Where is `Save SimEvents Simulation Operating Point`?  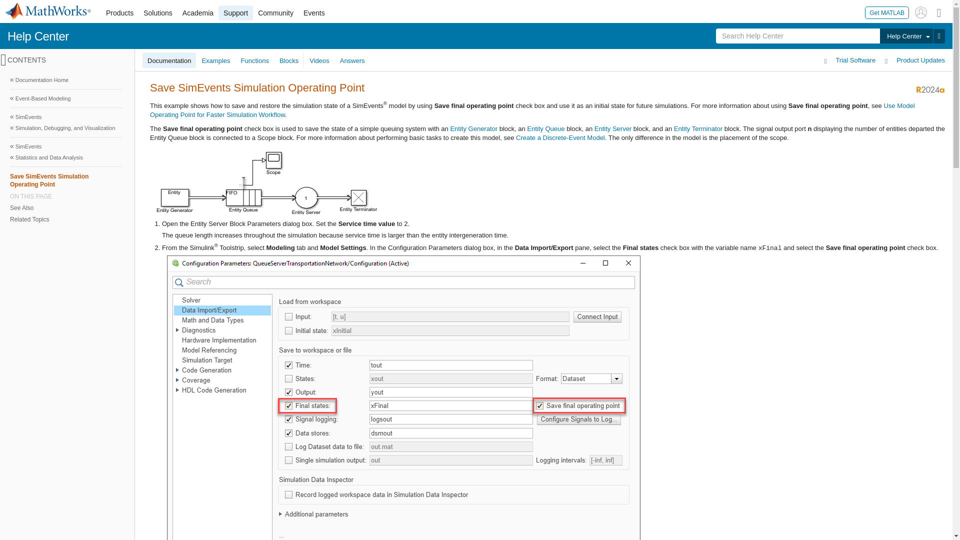 Save SimEvents Simulation Operating Point is located at coordinates (66, 180).